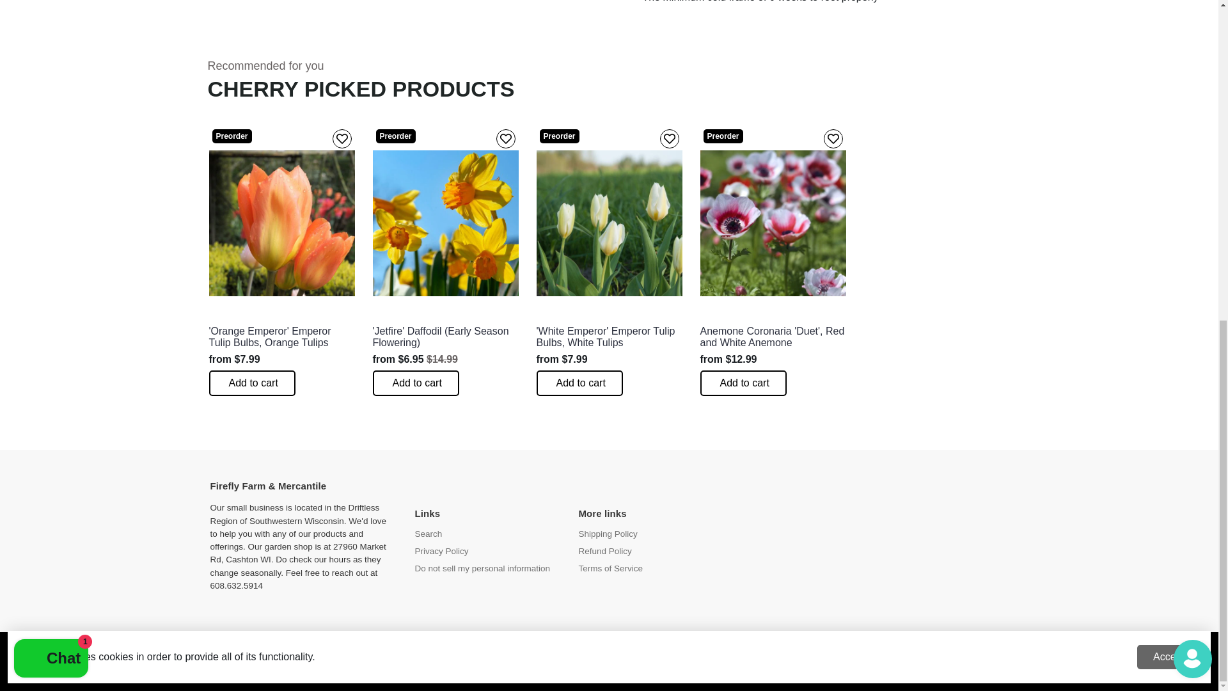 The image size is (1228, 691). I want to click on Mastercard, so click(636, 671).